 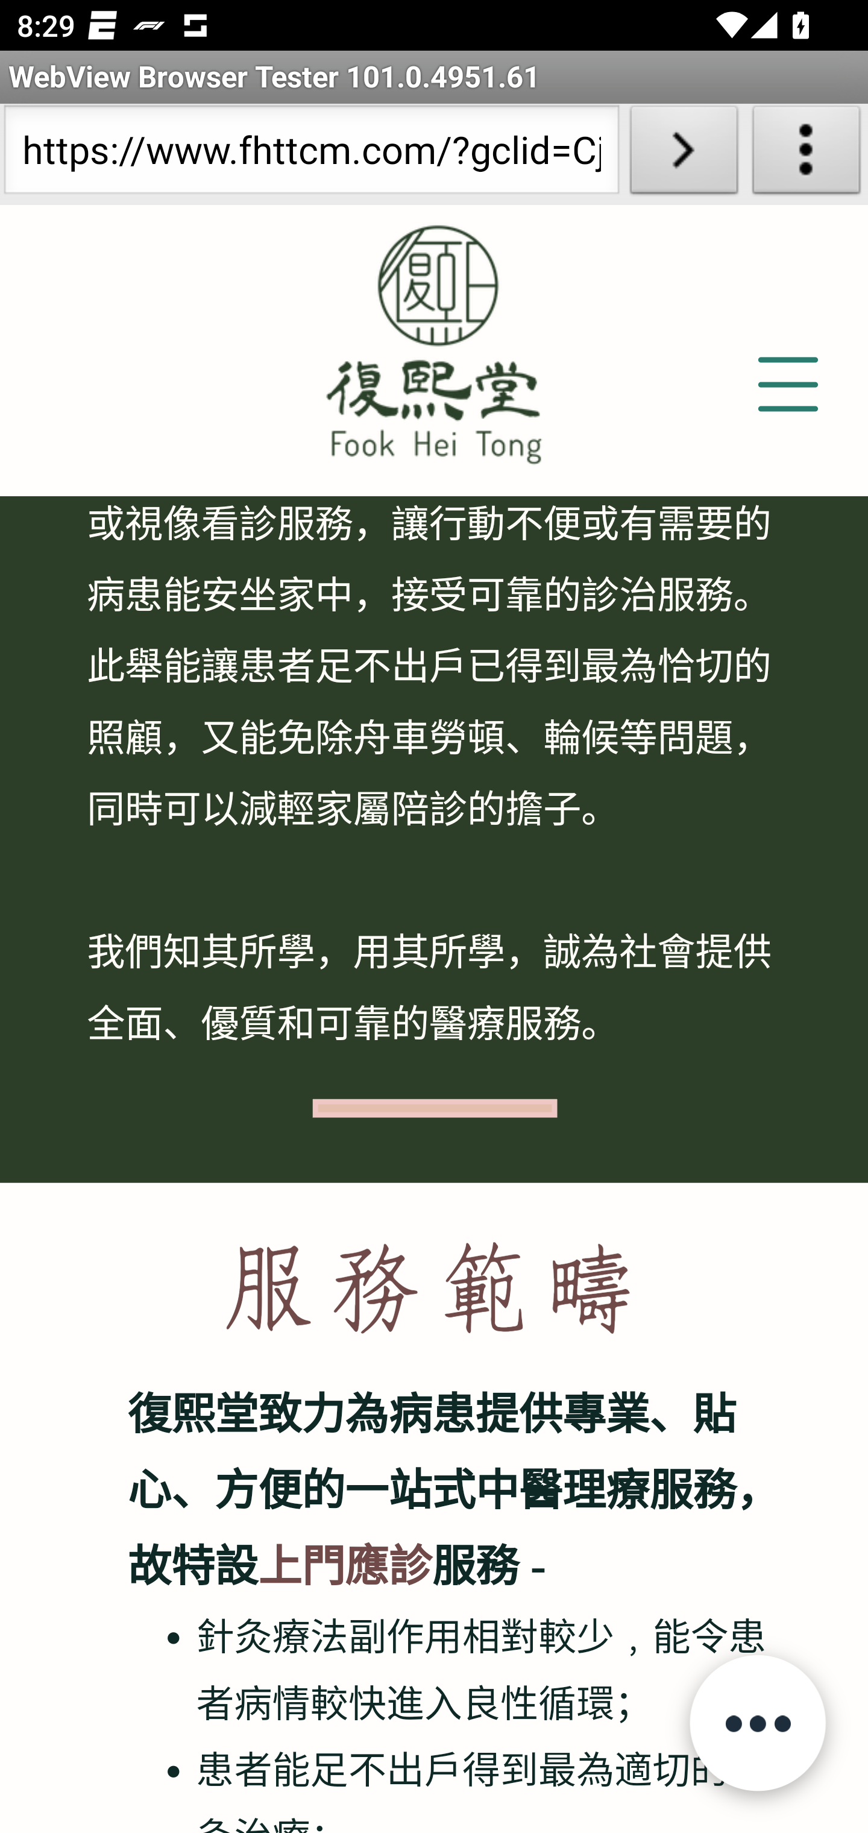 I want to click on 復熙堂, so click(x=434, y=338).